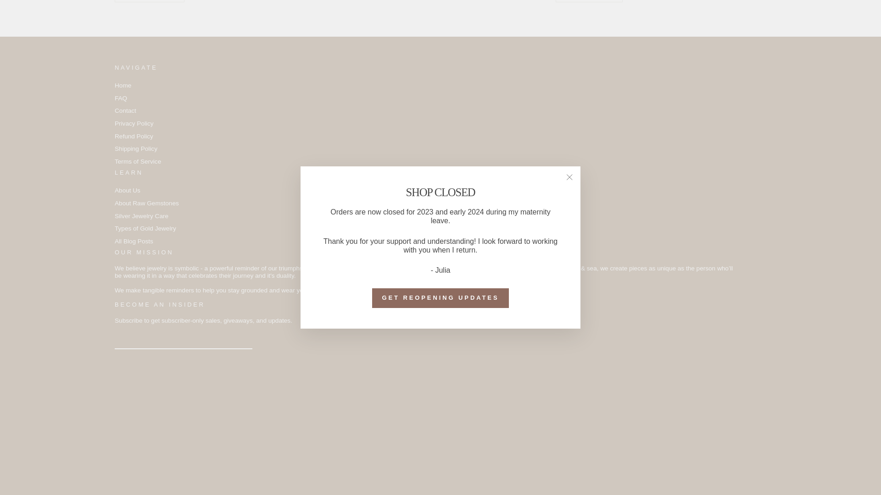 The image size is (881, 495). What do you see at coordinates (273, 429) in the screenshot?
I see `PayPal` at bounding box center [273, 429].